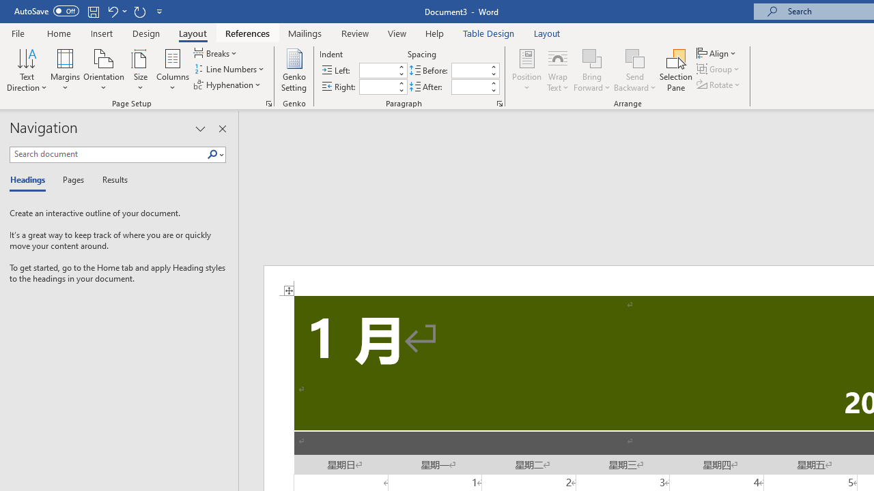 The height and width of the screenshot is (491, 874). Describe the element at coordinates (72, 180) in the screenshot. I see `Pages` at that location.